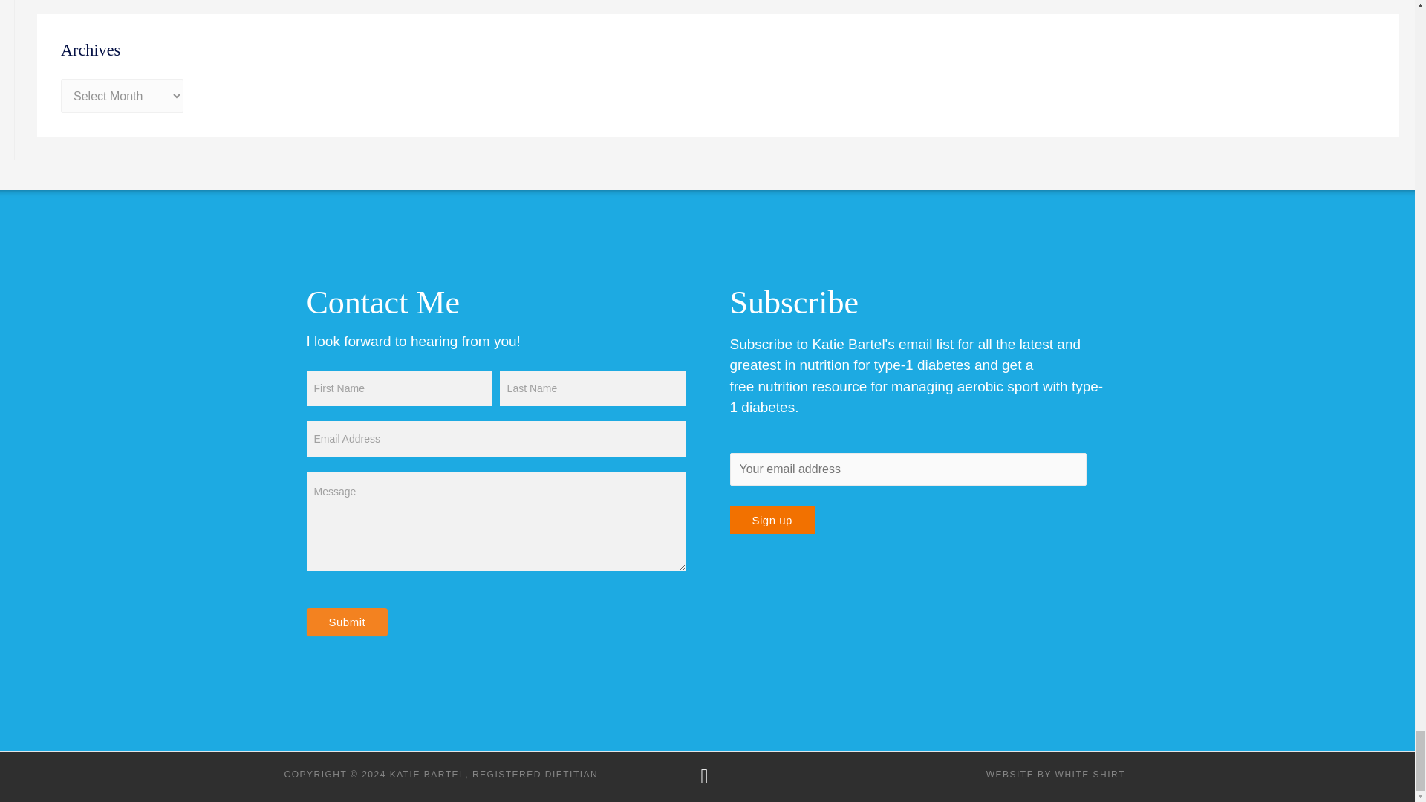  What do you see at coordinates (771, 520) in the screenshot?
I see `Sign up` at bounding box center [771, 520].